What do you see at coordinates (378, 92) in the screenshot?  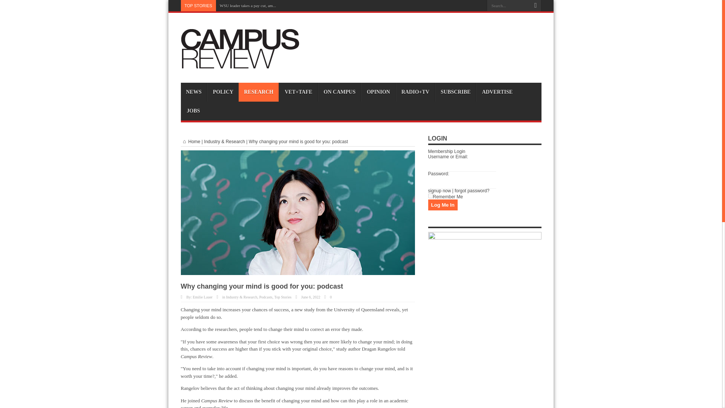 I see `OPINION` at bounding box center [378, 92].